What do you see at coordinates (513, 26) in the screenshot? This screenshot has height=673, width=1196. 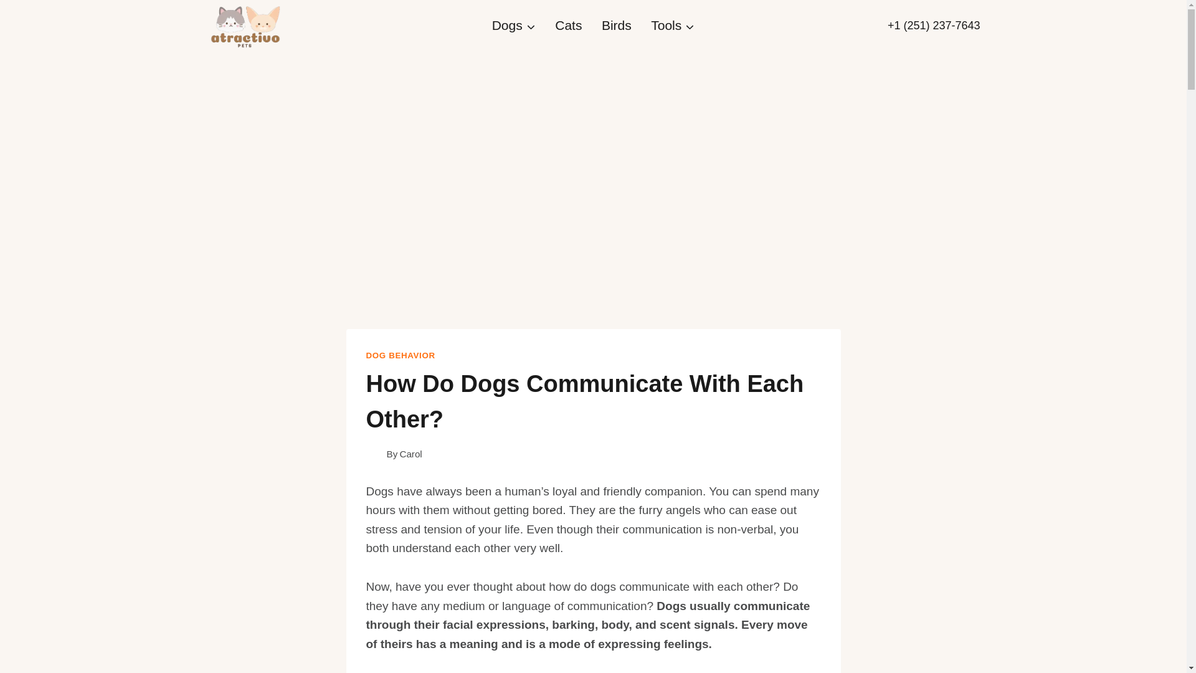 I see `Dogs` at bounding box center [513, 26].